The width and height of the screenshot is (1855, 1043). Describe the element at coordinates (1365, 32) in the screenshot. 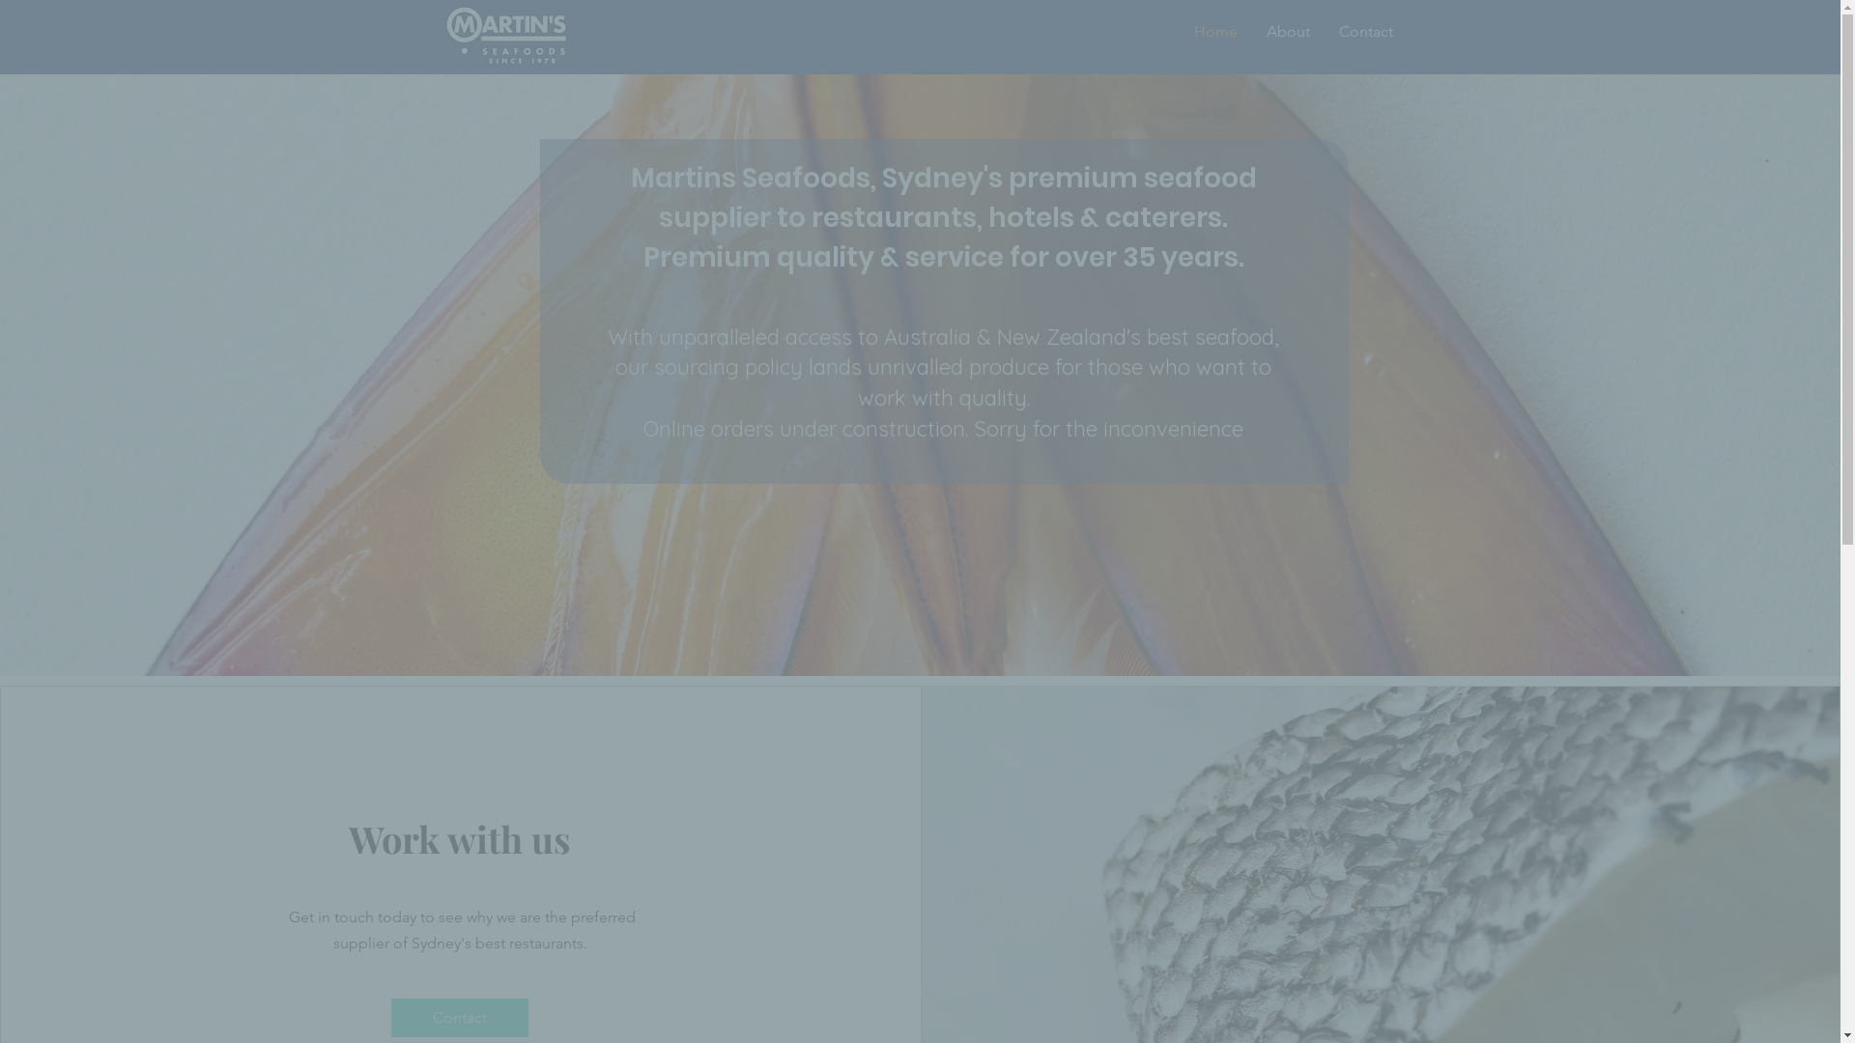

I see `Contact` at that location.